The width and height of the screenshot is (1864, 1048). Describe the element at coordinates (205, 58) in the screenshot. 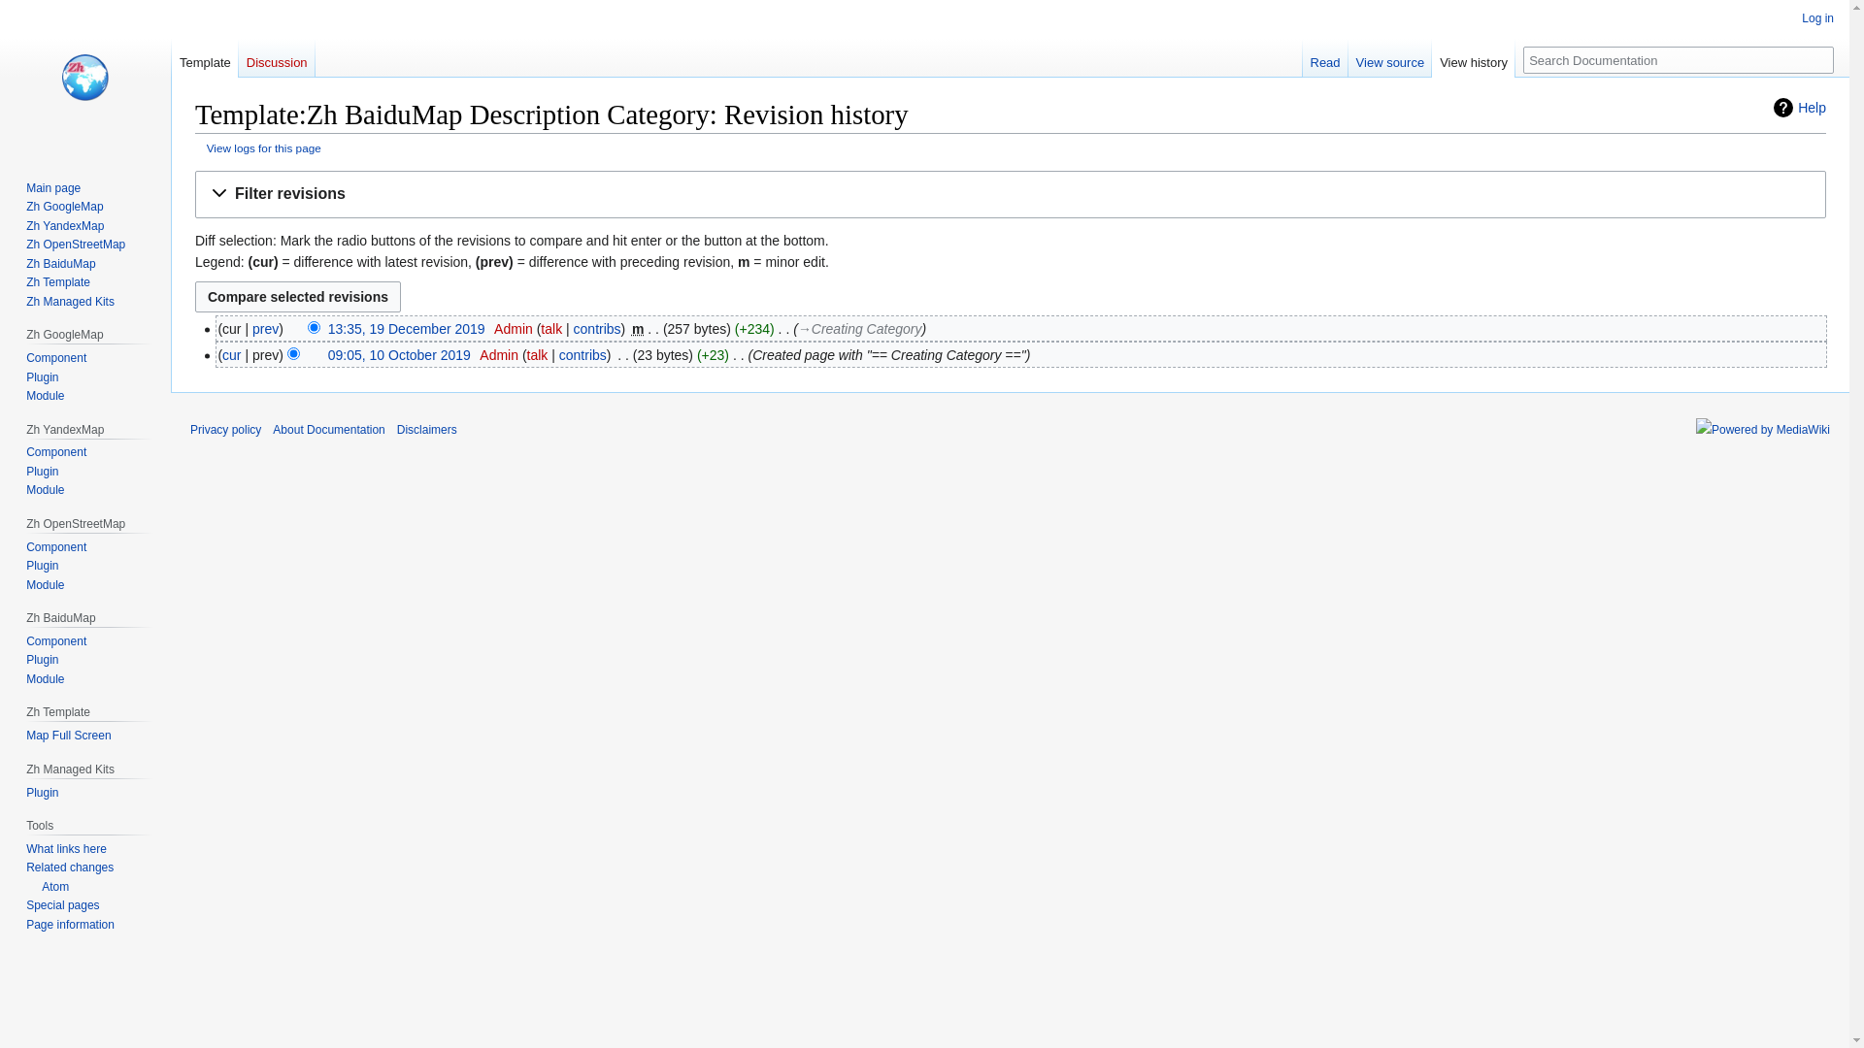

I see `Template` at that location.